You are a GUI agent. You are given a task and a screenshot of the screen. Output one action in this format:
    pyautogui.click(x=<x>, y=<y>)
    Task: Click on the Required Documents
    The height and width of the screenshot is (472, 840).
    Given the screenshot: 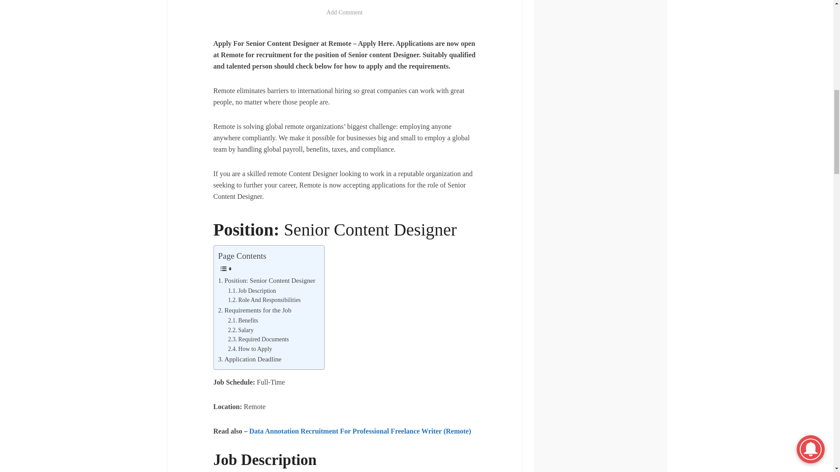 What is the action you would take?
    pyautogui.click(x=242, y=321)
    